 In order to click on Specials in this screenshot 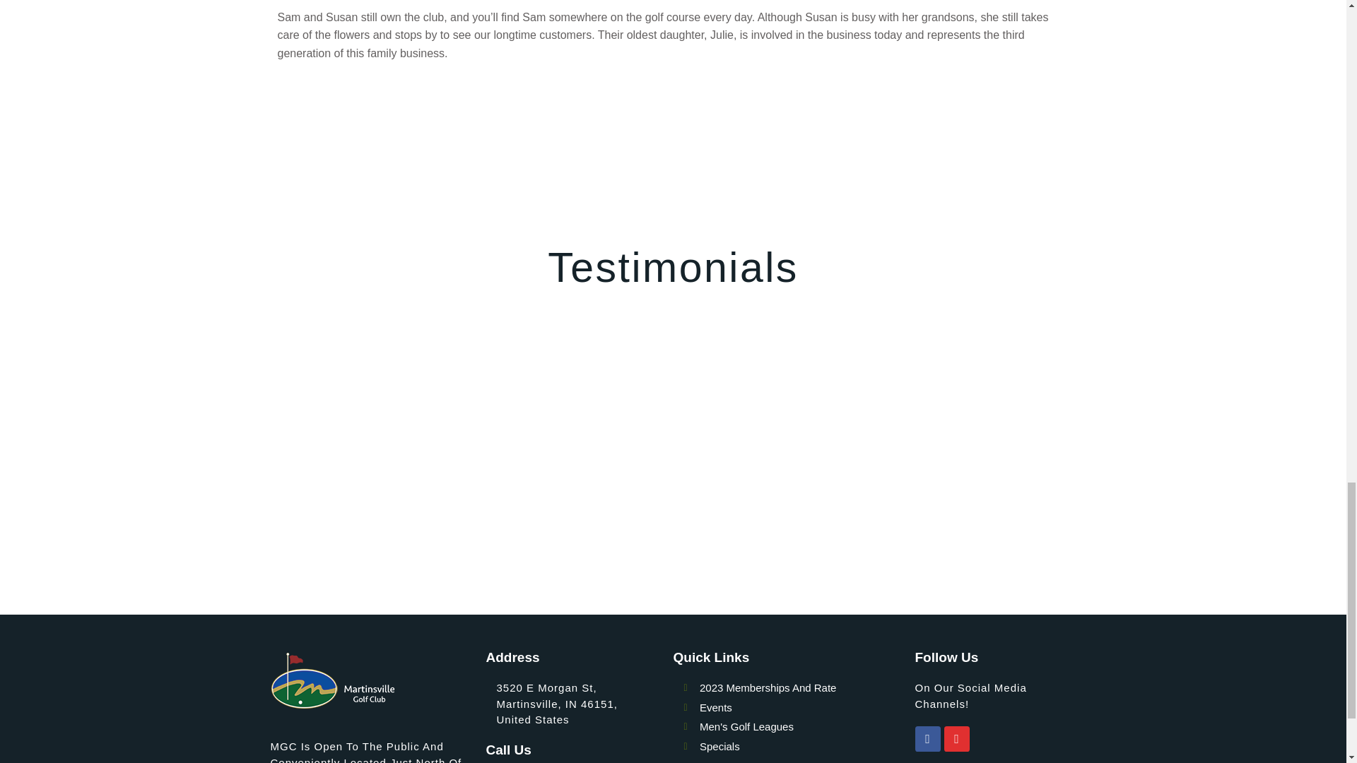, I will do `click(799, 747)`.